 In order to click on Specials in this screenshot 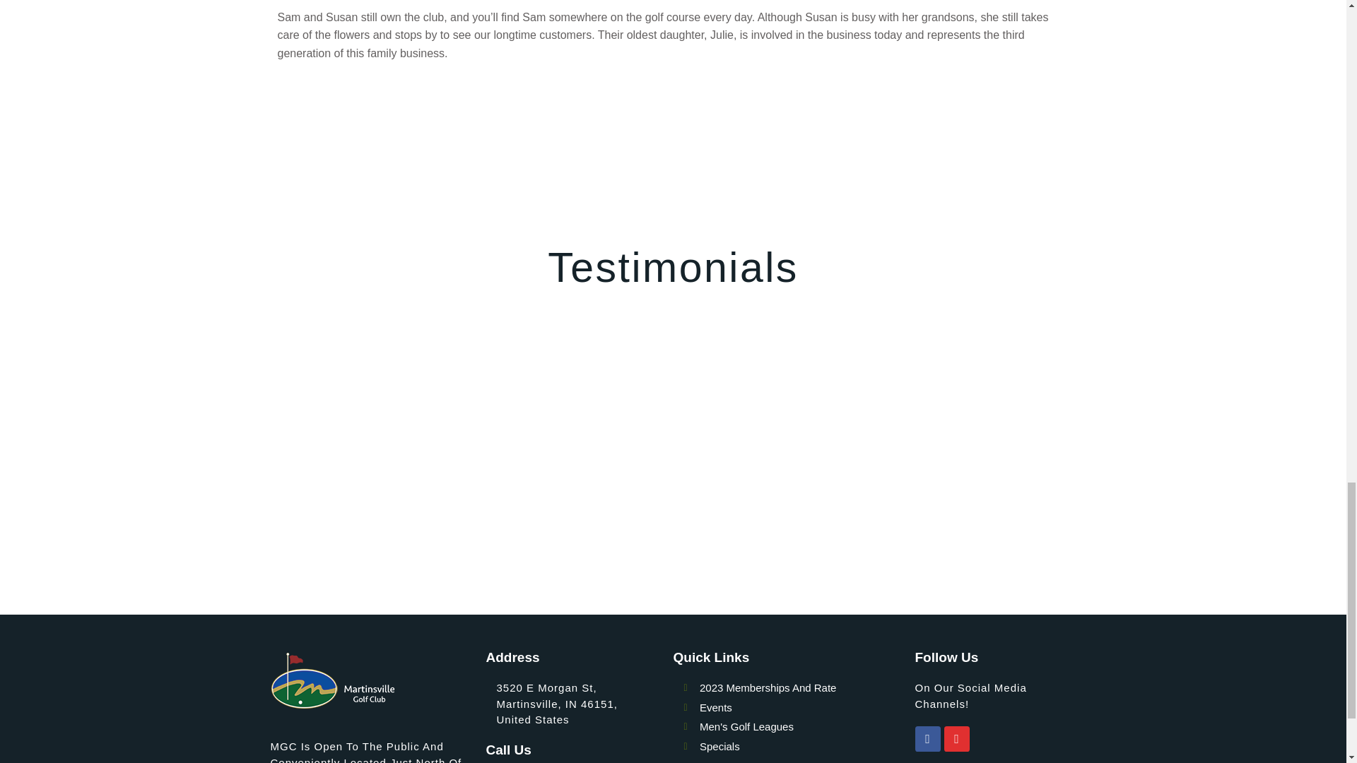, I will do `click(799, 747)`.